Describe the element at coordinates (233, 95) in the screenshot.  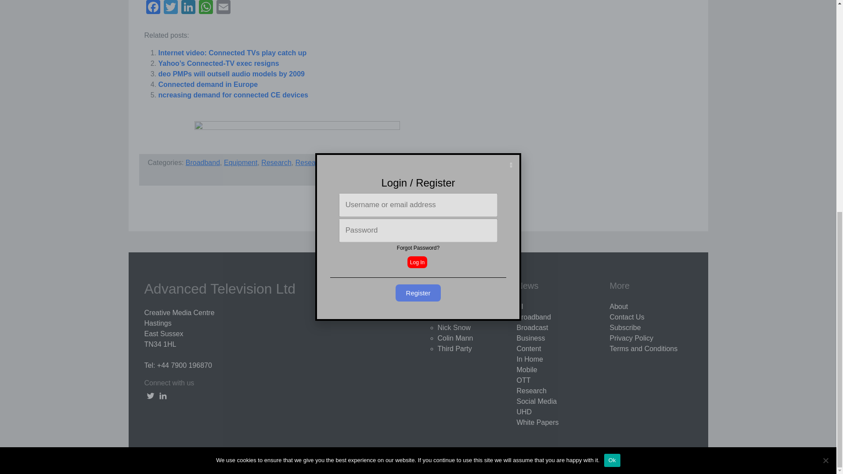
I see `ncreasing demand for connected CE devices` at that location.